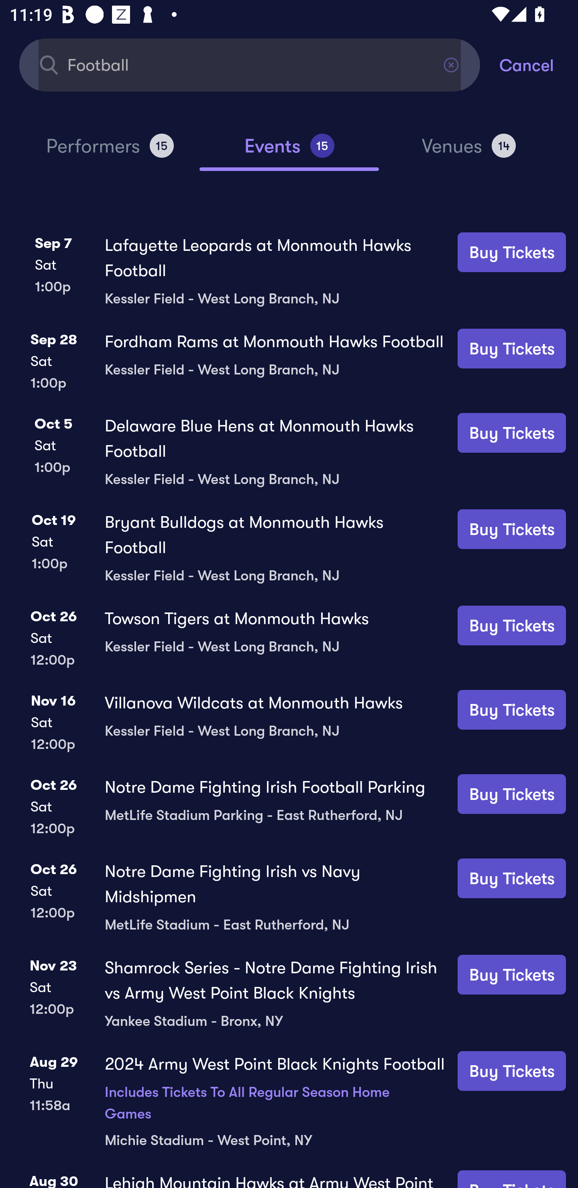 The image size is (578, 1188). Describe the element at coordinates (110, 152) in the screenshot. I see `Performers 15` at that location.